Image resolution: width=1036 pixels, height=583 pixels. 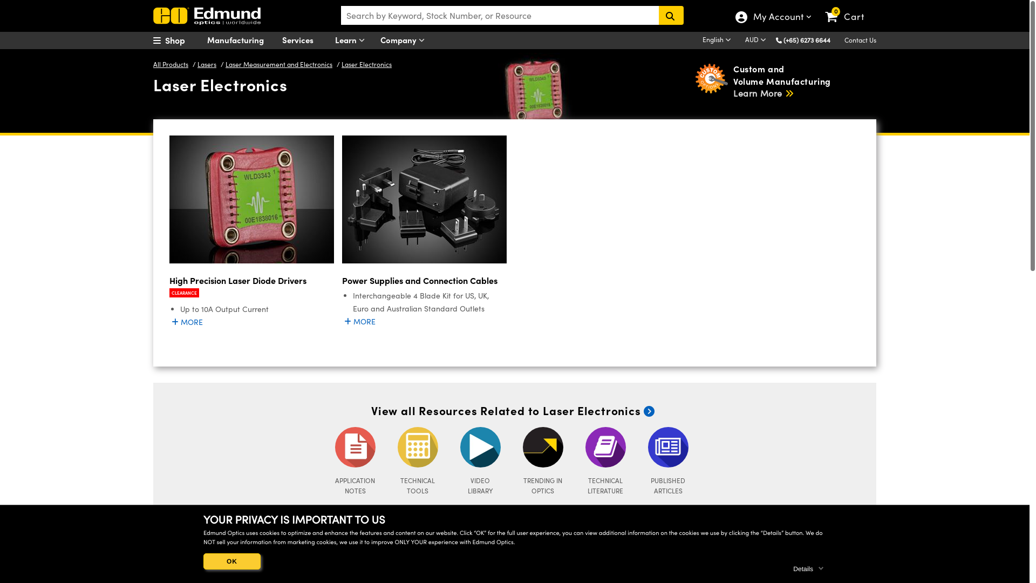 What do you see at coordinates (352, 40) in the screenshot?
I see `Learn  ` at bounding box center [352, 40].